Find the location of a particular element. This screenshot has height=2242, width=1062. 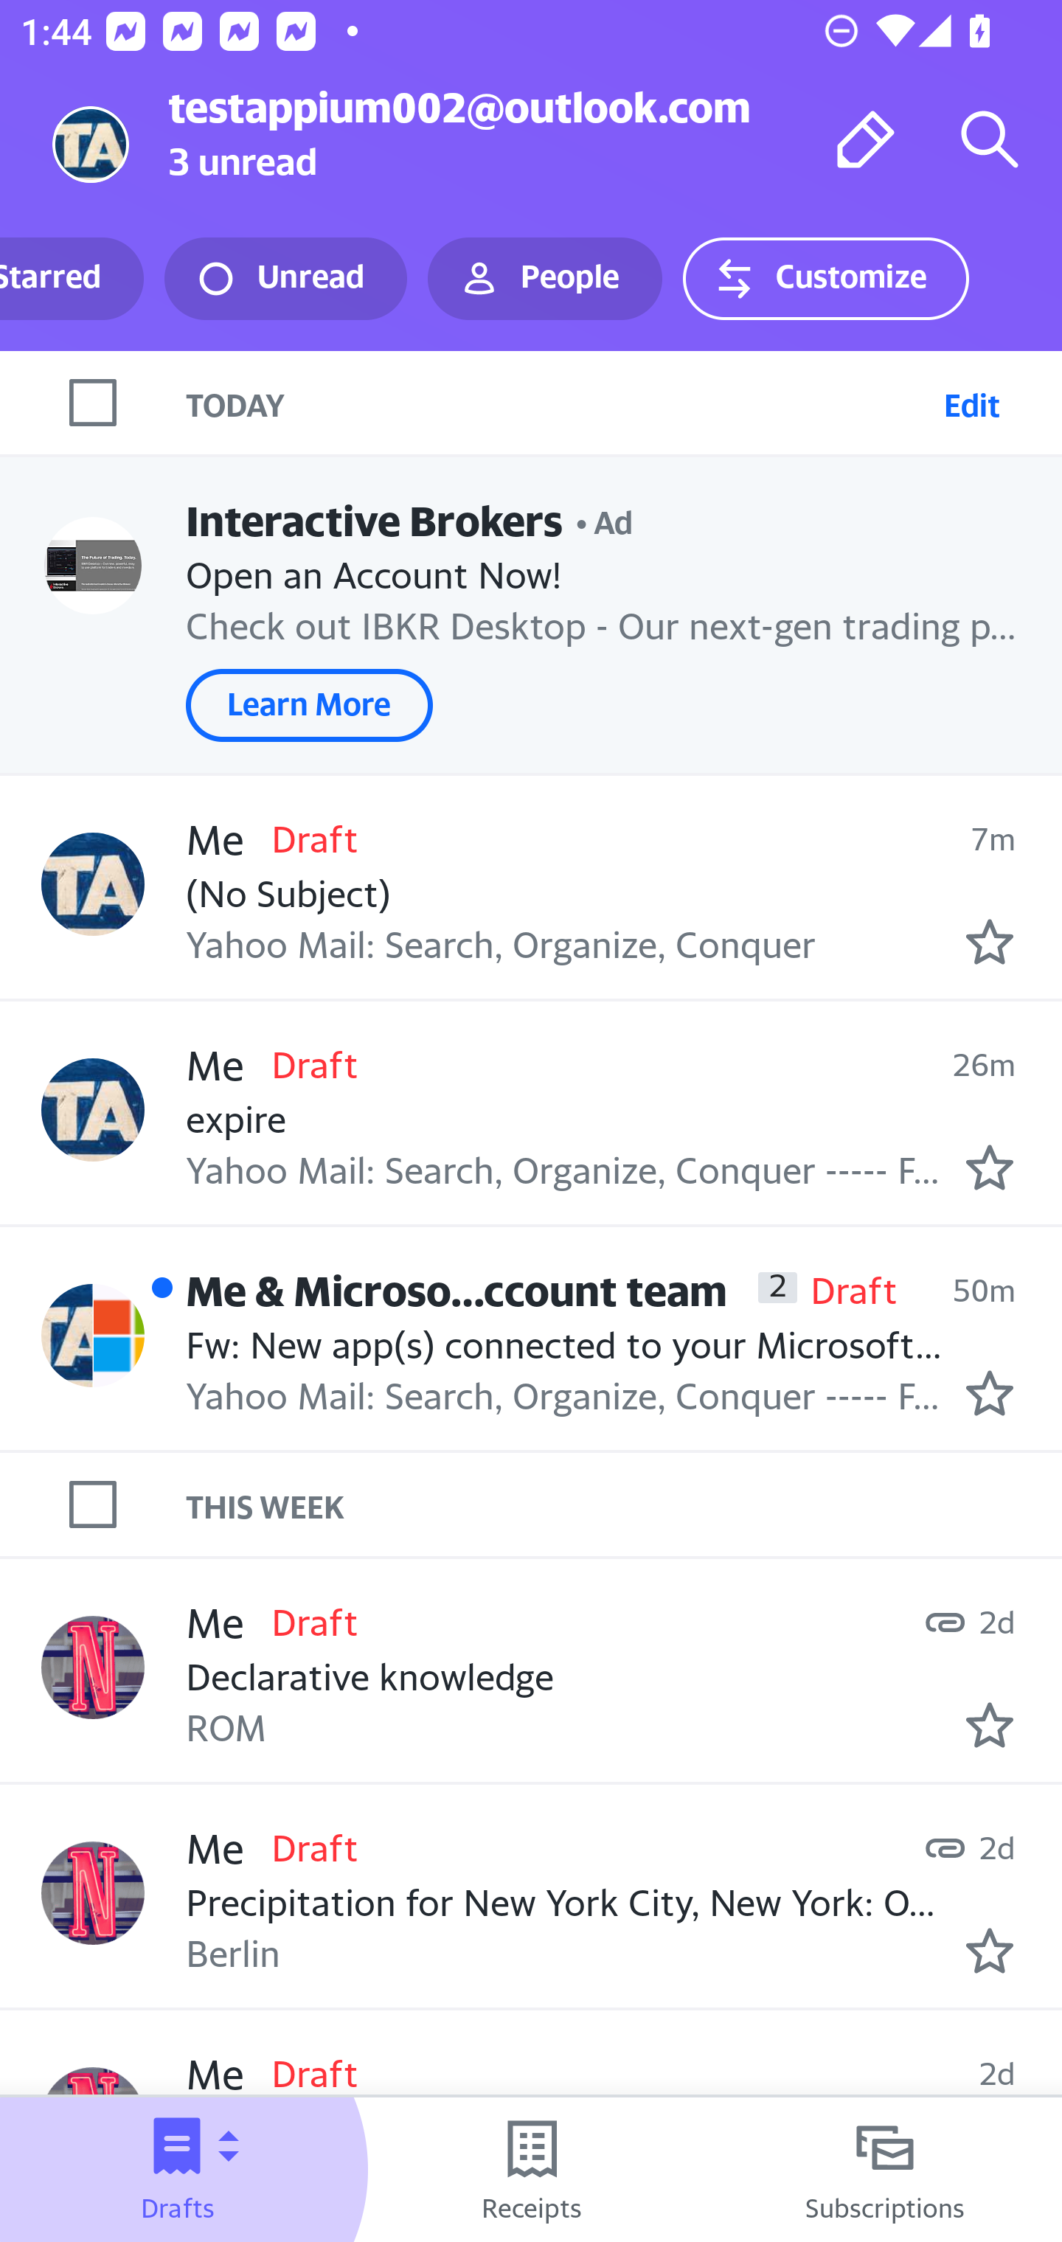

Mark as starred. is located at coordinates (990, 1725).